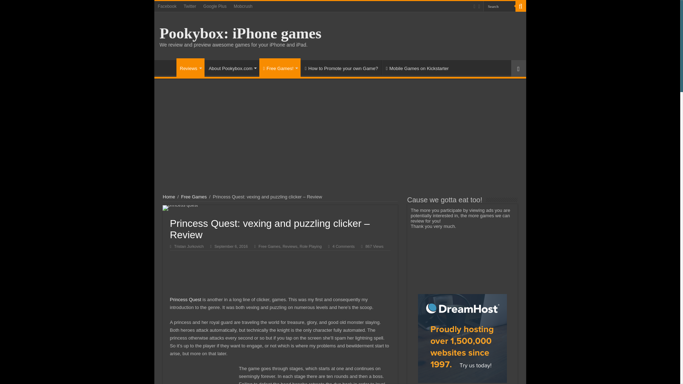  What do you see at coordinates (190, 68) in the screenshot?
I see `Reviews` at bounding box center [190, 68].